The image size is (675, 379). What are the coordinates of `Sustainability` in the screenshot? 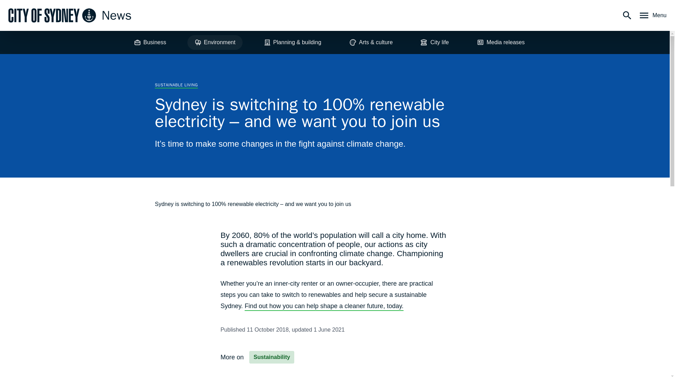 It's located at (271, 357).